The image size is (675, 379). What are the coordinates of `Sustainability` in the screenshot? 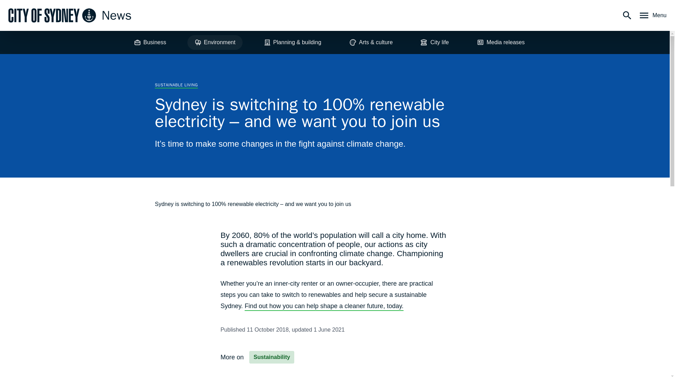 It's located at (271, 357).